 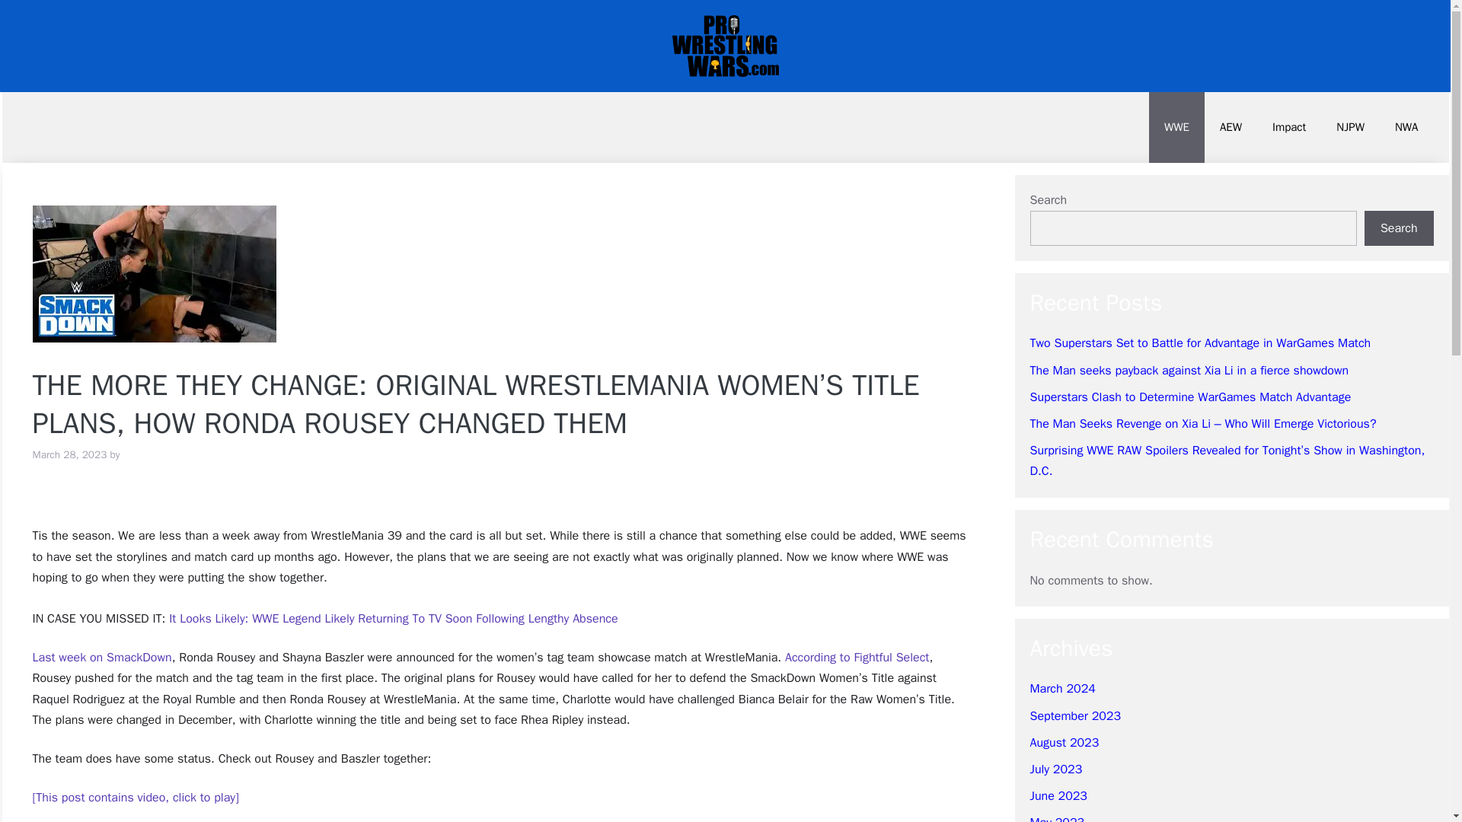 What do you see at coordinates (857, 658) in the screenshot?
I see `According to Fightful Select` at bounding box center [857, 658].